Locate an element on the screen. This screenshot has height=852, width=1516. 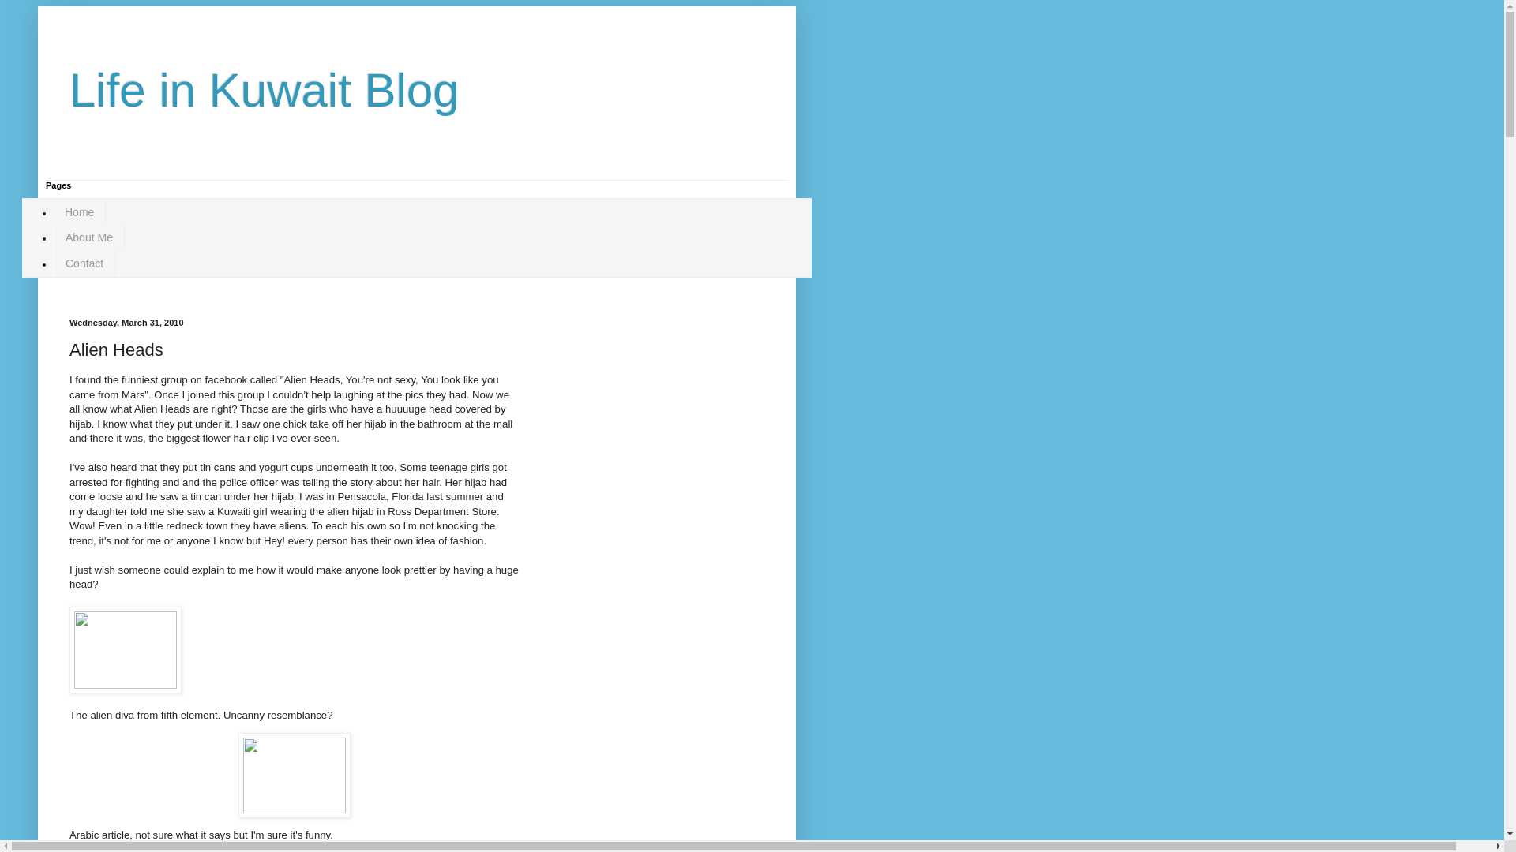
About Me is located at coordinates (88, 237).